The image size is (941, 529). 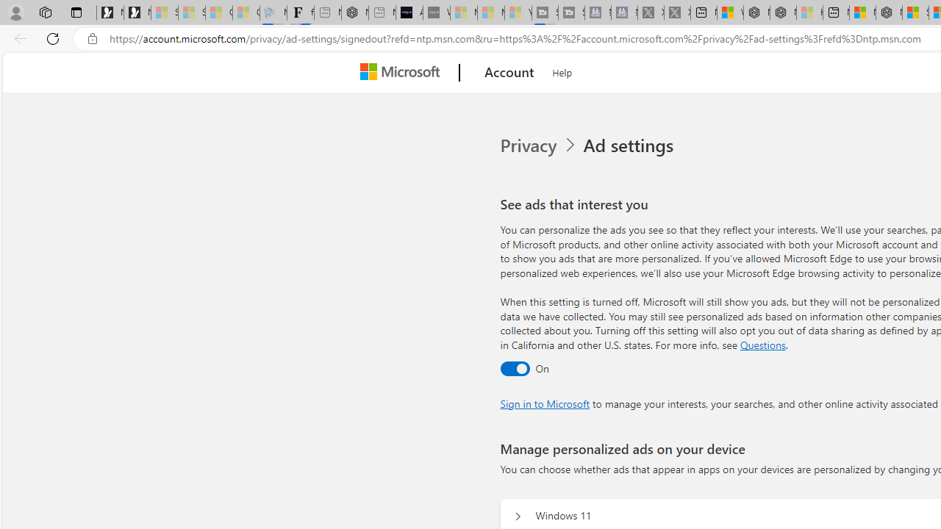 What do you see at coordinates (529, 145) in the screenshot?
I see `Privacy` at bounding box center [529, 145].